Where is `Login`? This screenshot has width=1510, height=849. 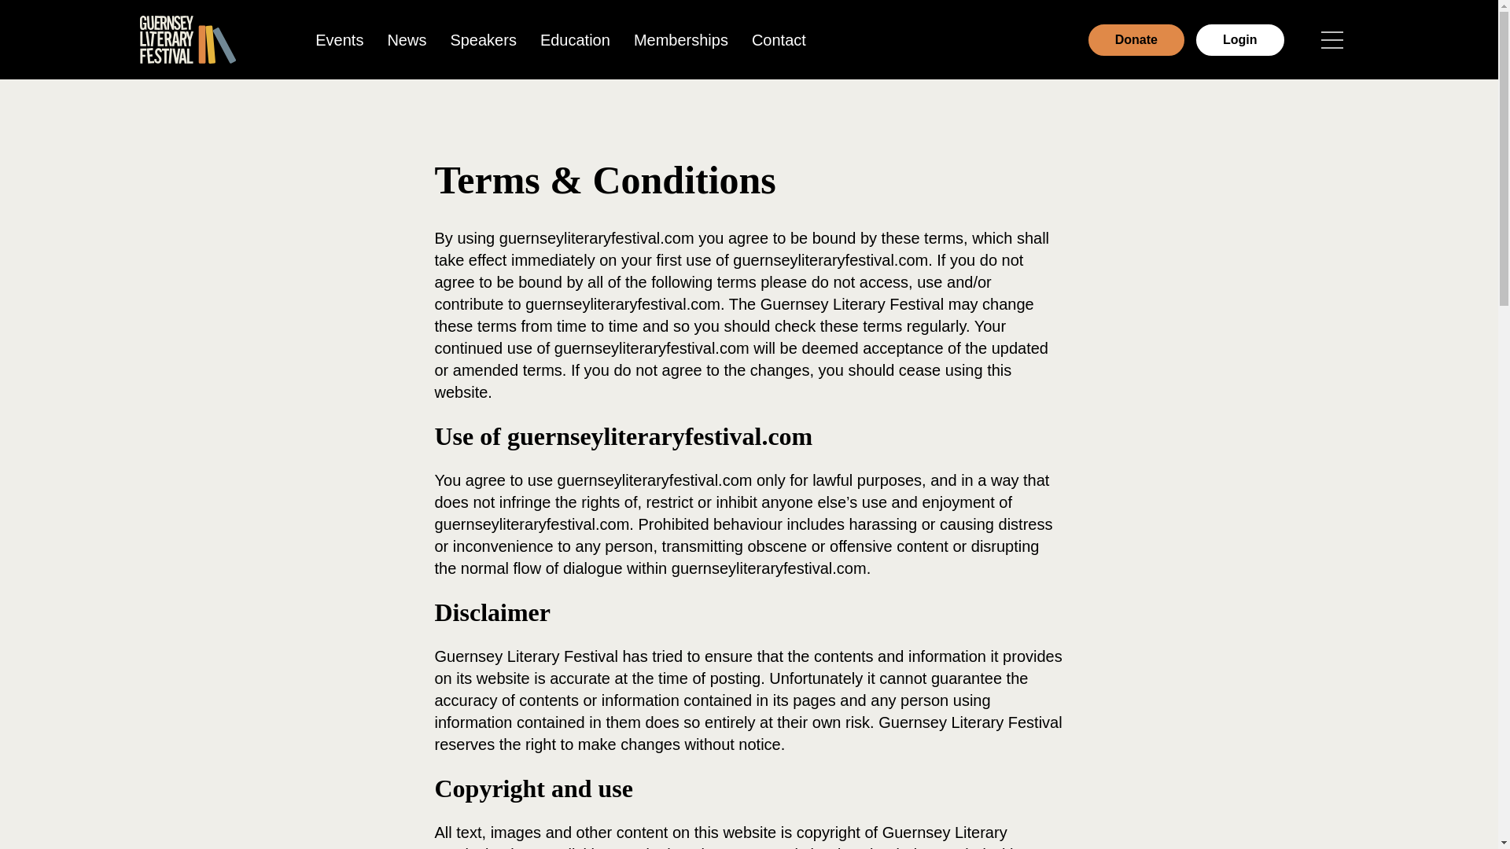
Login is located at coordinates (1239, 39).